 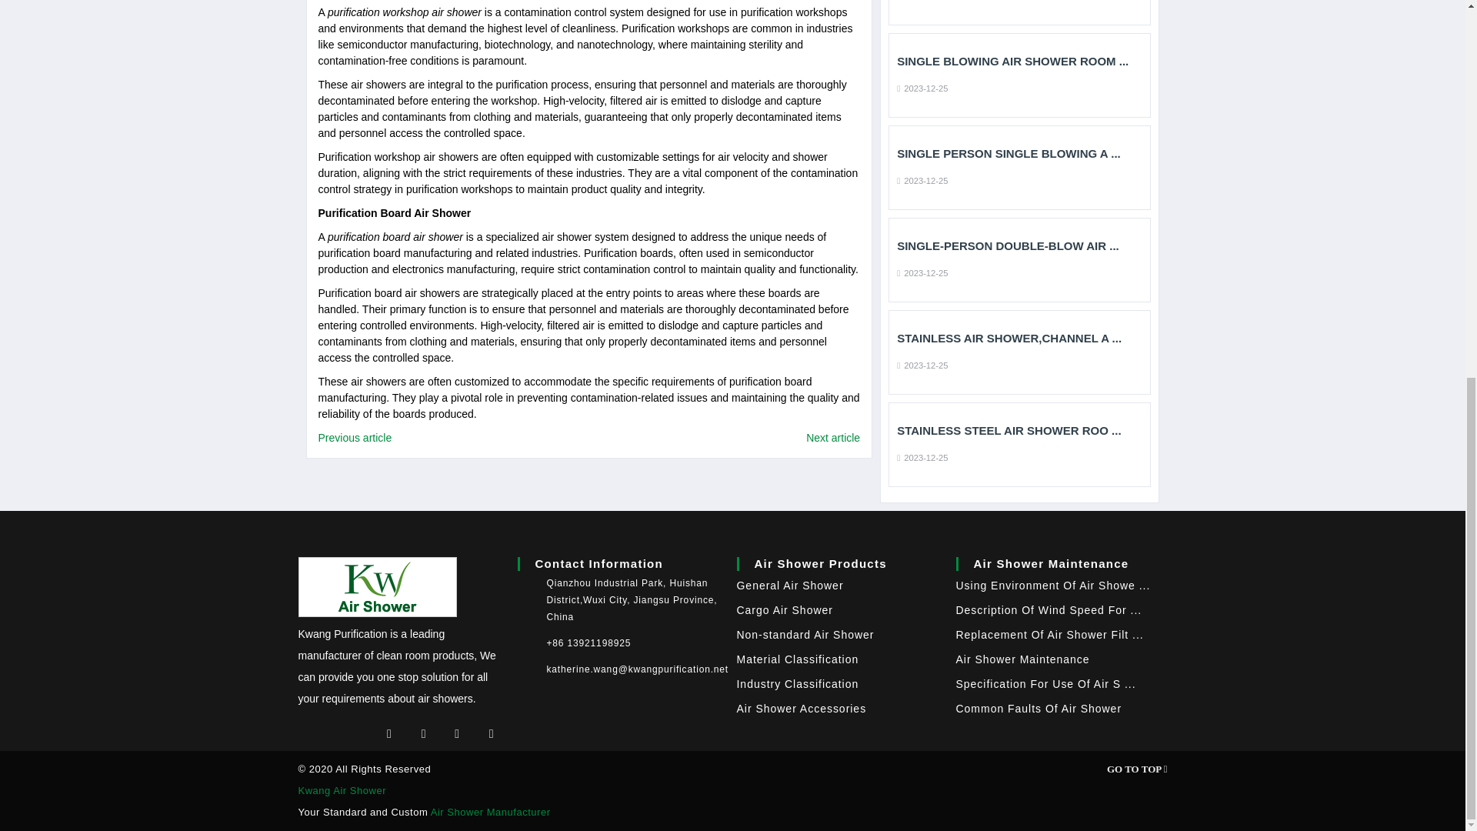 I want to click on Replacement Of Air Shower Filter, so click(x=1049, y=634).